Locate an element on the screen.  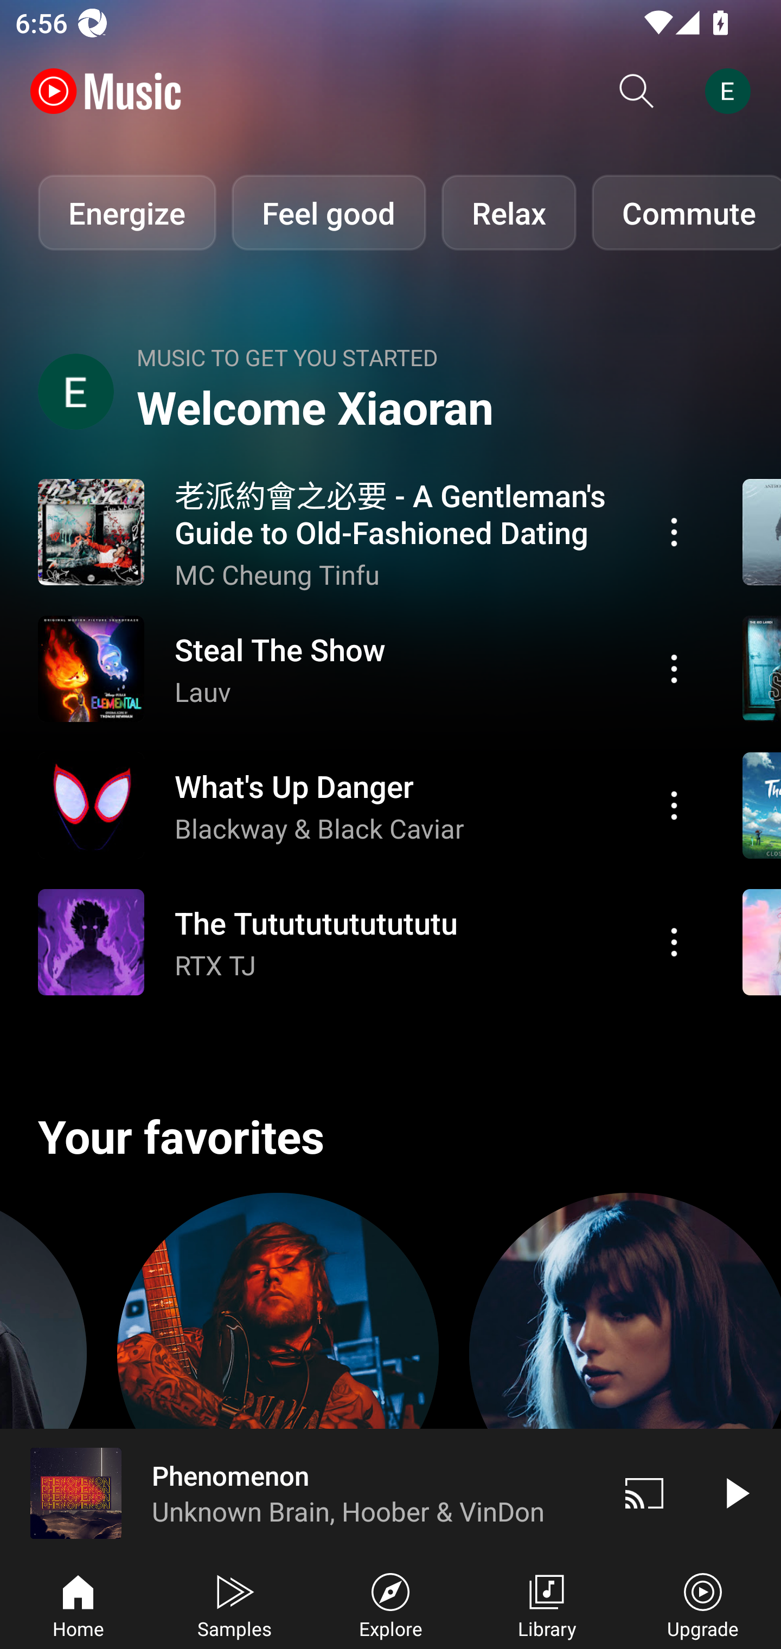
Action menu is located at coordinates (674, 532).